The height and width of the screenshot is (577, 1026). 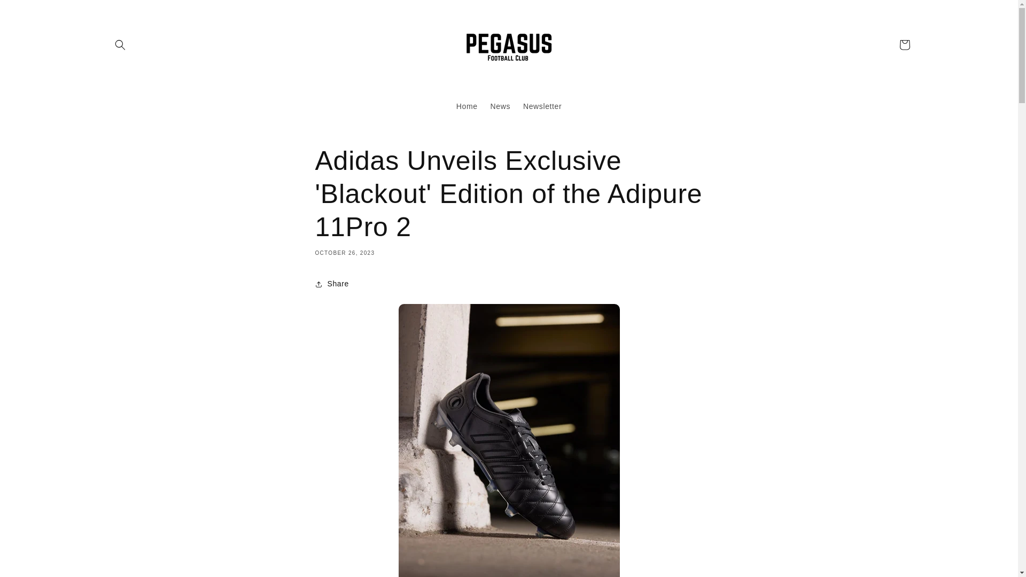 I want to click on Home, so click(x=467, y=106).